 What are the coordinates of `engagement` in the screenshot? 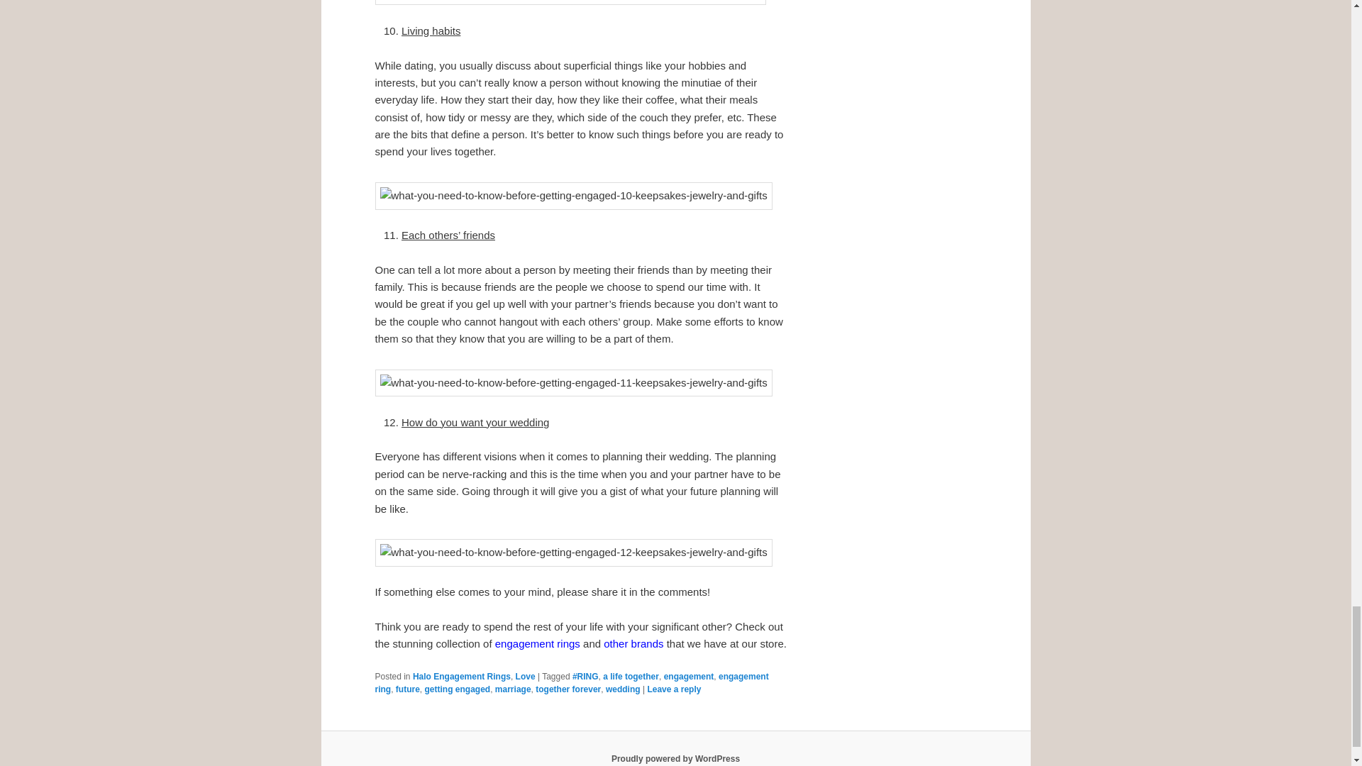 It's located at (689, 677).